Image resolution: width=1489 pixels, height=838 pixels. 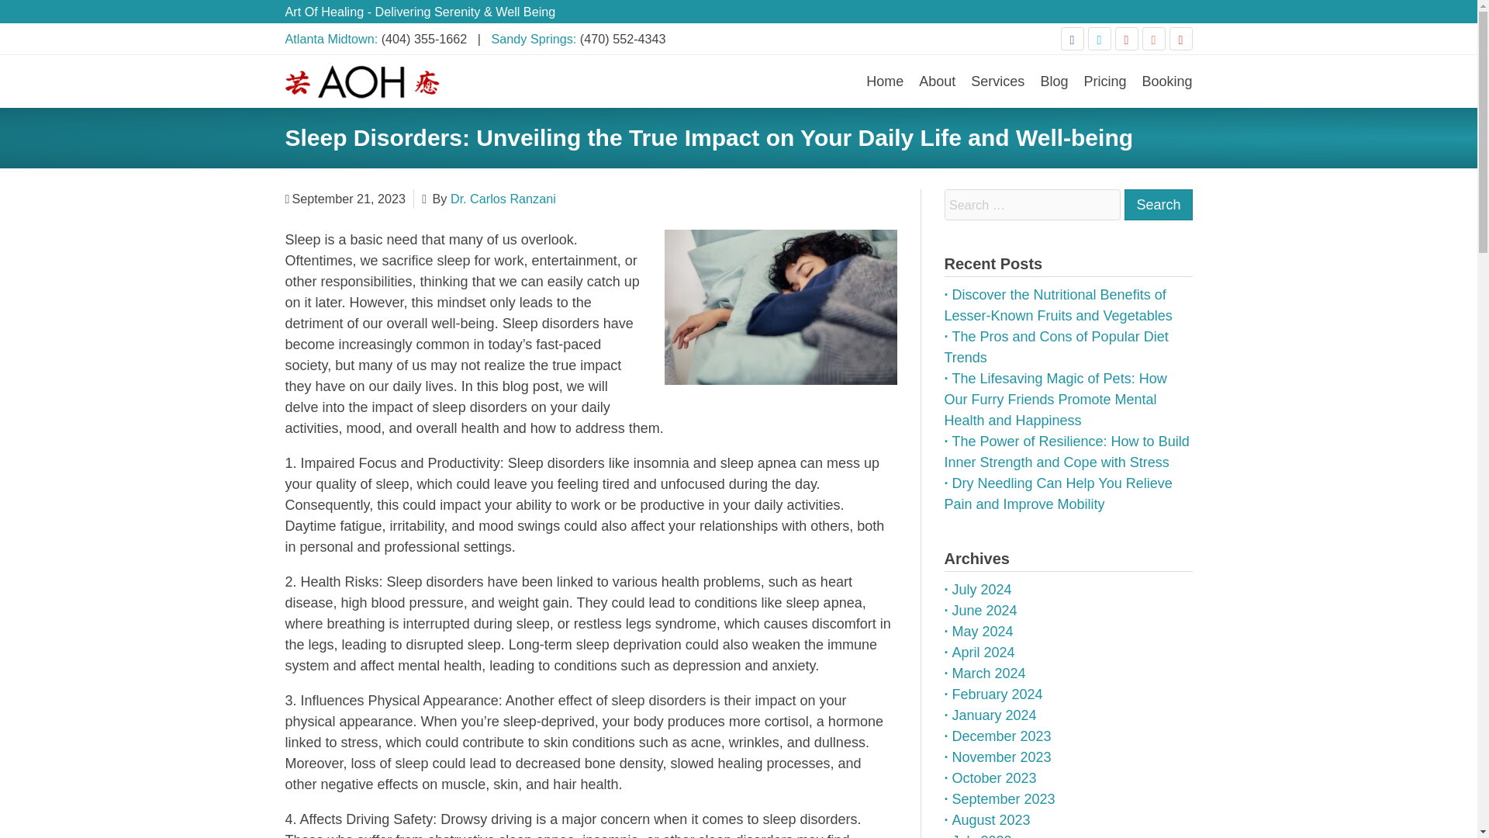 What do you see at coordinates (1158, 205) in the screenshot?
I see `Search` at bounding box center [1158, 205].